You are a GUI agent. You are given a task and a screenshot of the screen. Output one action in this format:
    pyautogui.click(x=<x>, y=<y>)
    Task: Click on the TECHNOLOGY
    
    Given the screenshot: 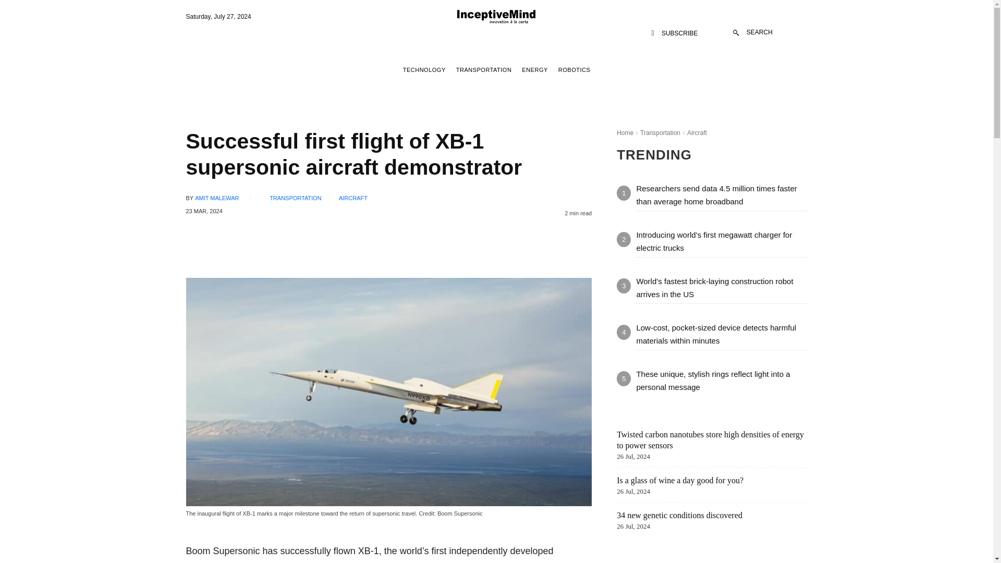 What is the action you would take?
    pyautogui.click(x=424, y=70)
    